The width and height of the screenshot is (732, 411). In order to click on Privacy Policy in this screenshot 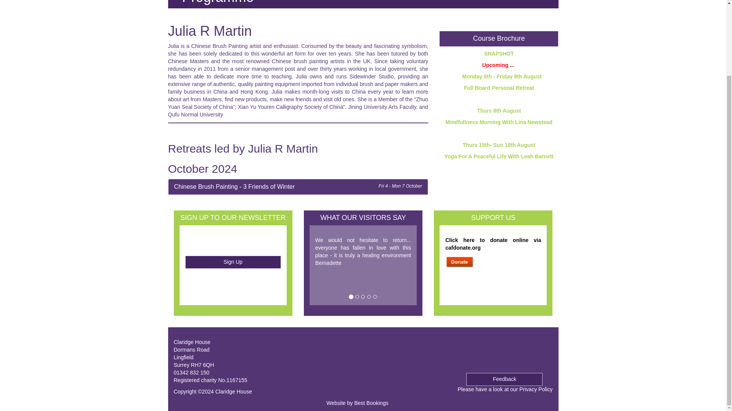, I will do `click(536, 389)`.